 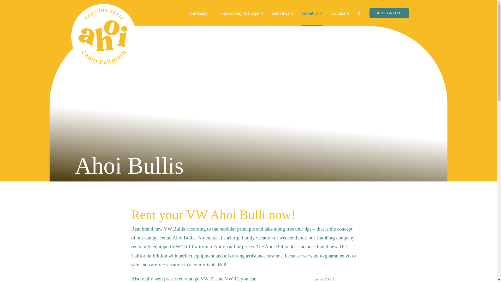 What do you see at coordinates (202, 13) in the screenshot?
I see `The Camp` at bounding box center [202, 13].